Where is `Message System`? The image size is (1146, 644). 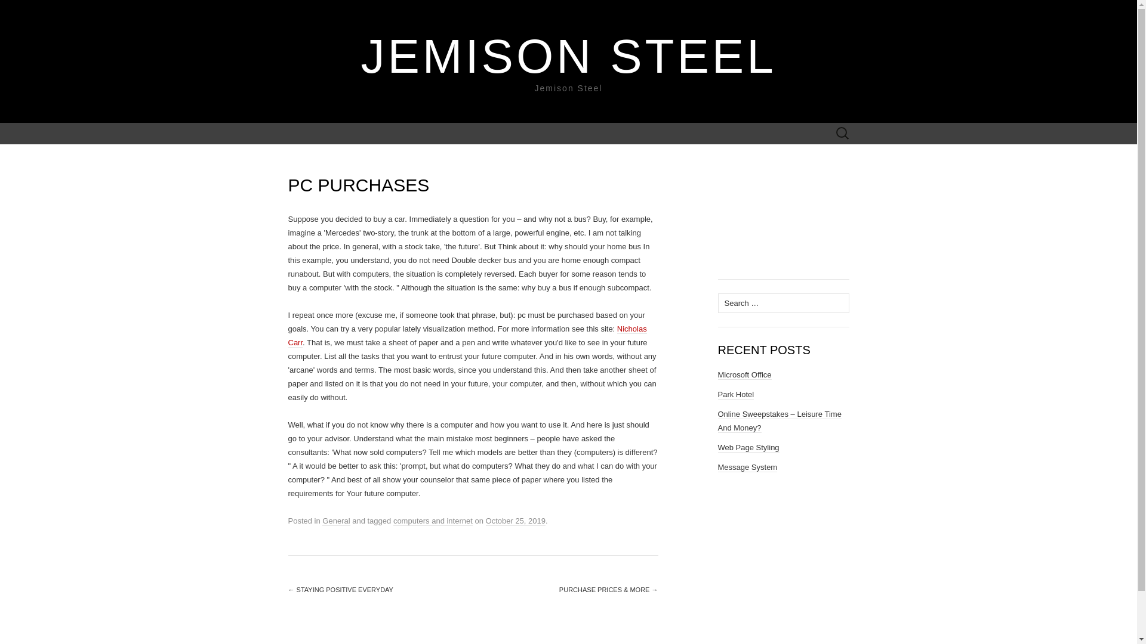 Message System is located at coordinates (747, 467).